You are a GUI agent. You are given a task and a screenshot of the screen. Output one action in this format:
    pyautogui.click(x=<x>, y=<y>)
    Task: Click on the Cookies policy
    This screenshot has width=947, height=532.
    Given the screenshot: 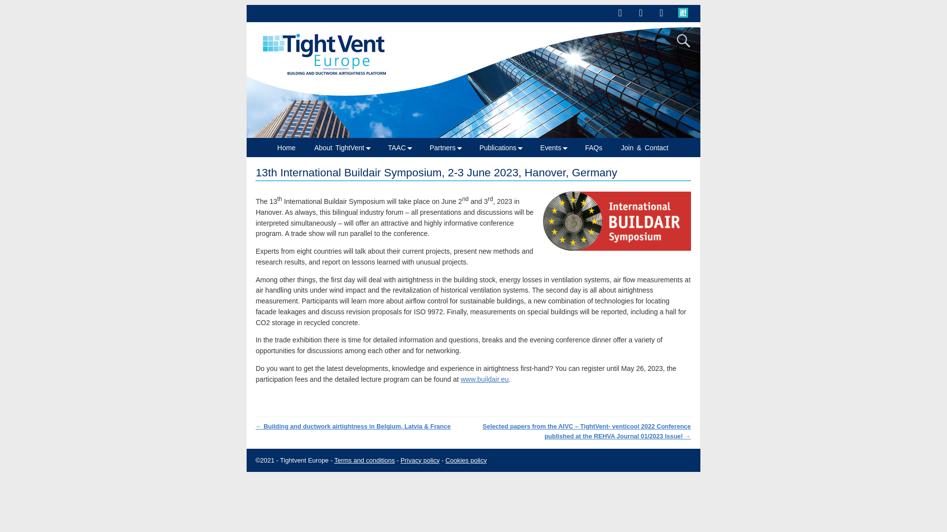 What is the action you would take?
    pyautogui.click(x=466, y=460)
    